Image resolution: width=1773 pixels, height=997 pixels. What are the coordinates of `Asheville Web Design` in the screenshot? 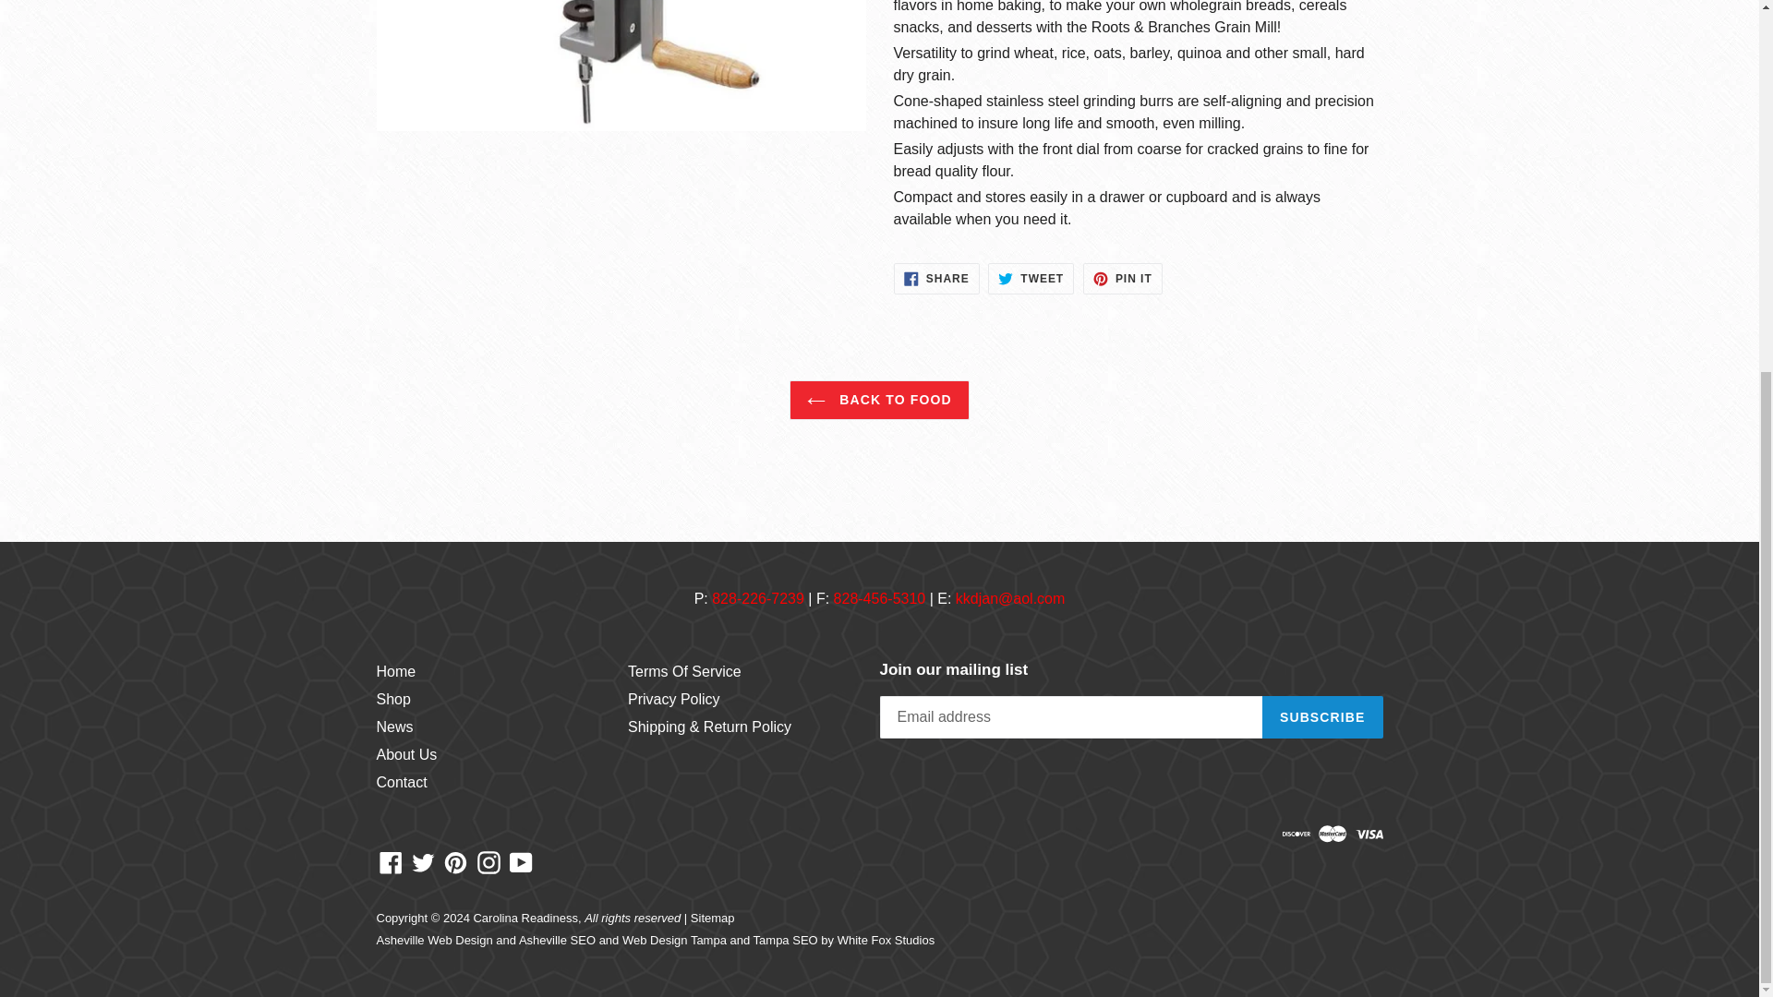 It's located at (434, 940).